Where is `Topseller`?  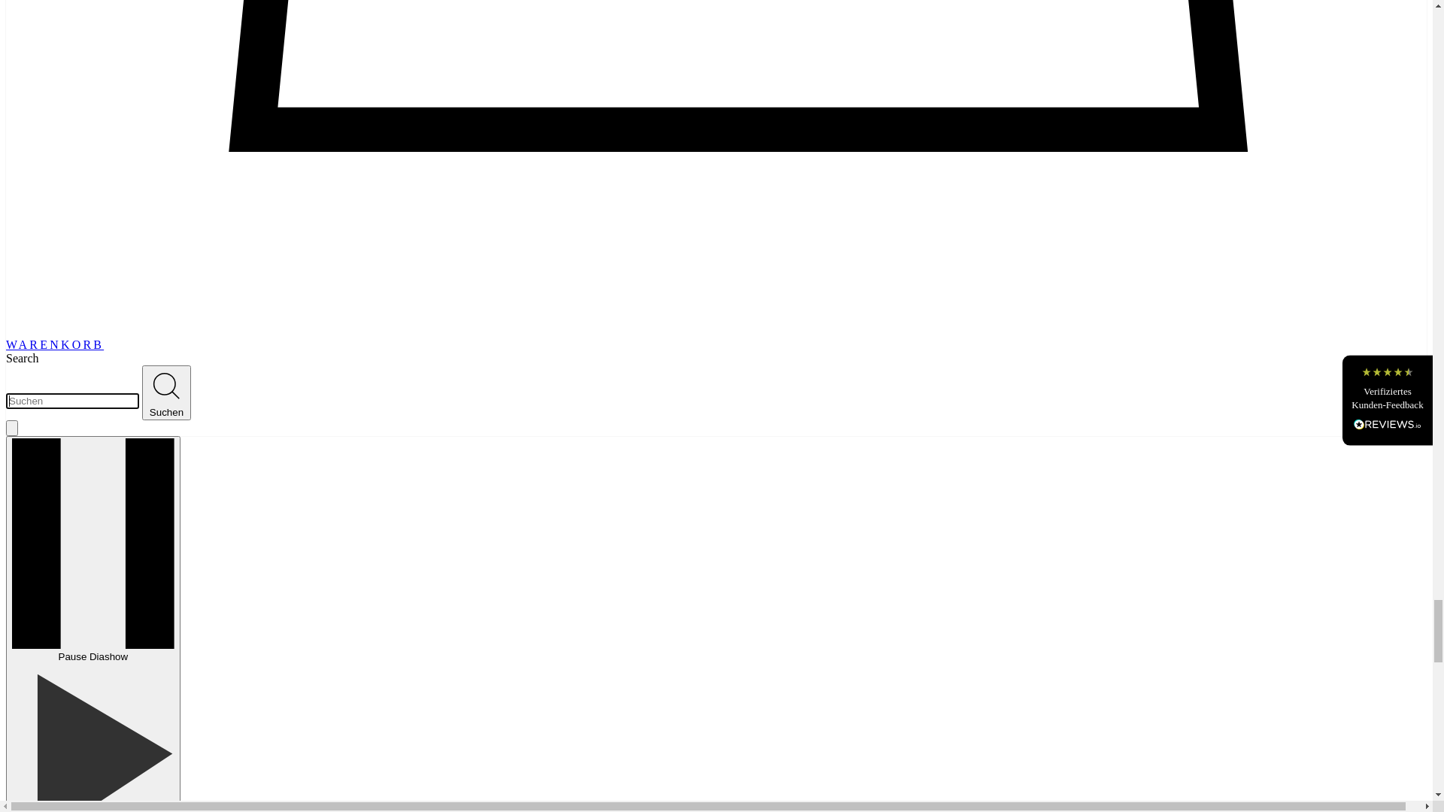 Topseller is located at coordinates (129, 242).